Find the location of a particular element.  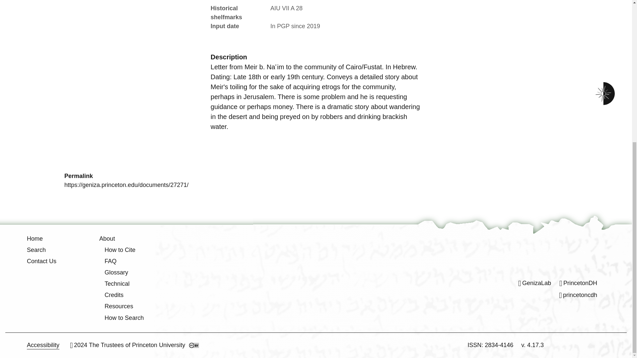

princetoncdh is located at coordinates (578, 295).